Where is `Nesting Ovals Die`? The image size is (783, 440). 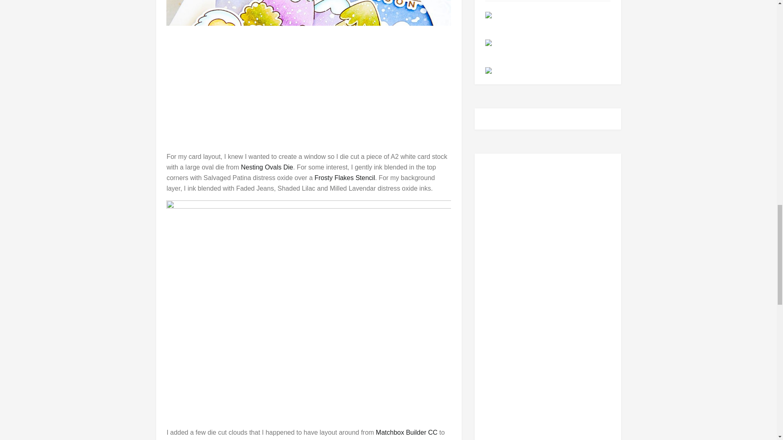
Nesting Ovals Die is located at coordinates (267, 167).